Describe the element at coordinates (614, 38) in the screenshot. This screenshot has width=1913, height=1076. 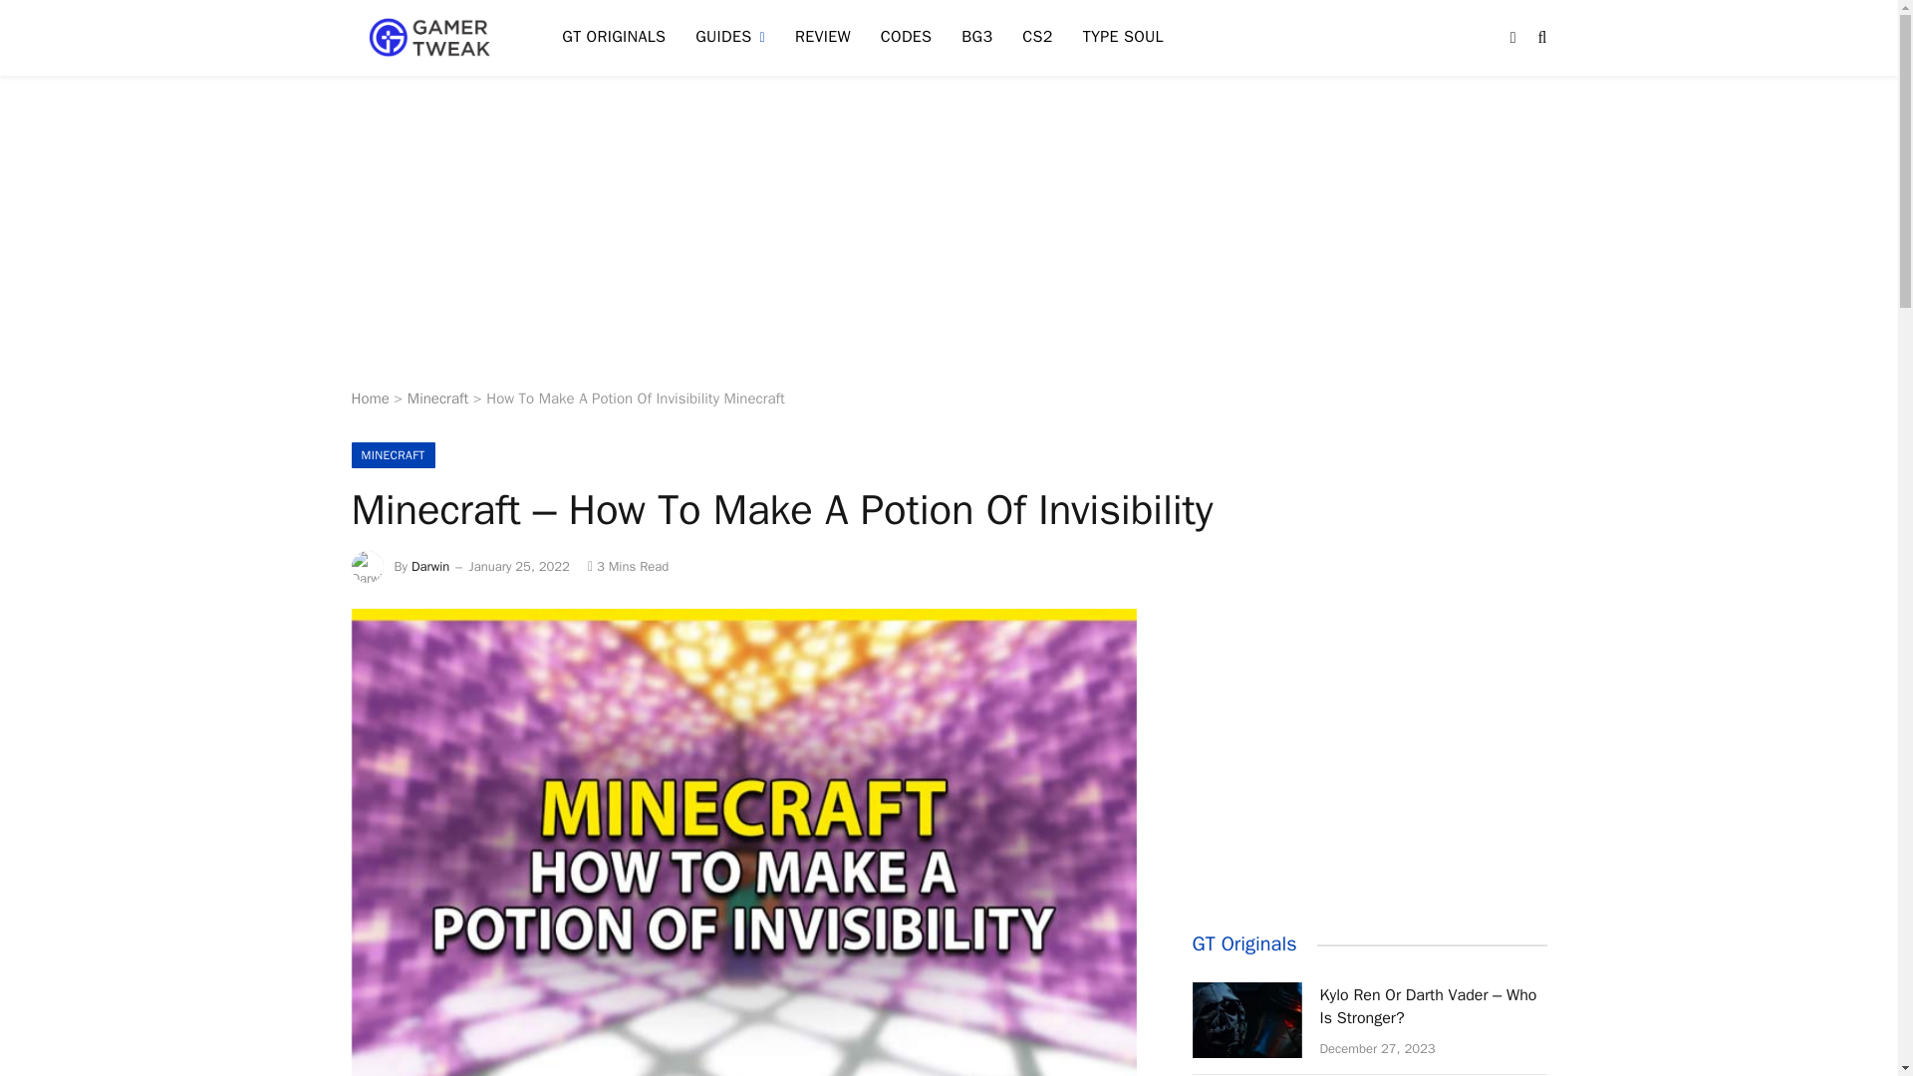
I see `GT ORIGINALS` at that location.